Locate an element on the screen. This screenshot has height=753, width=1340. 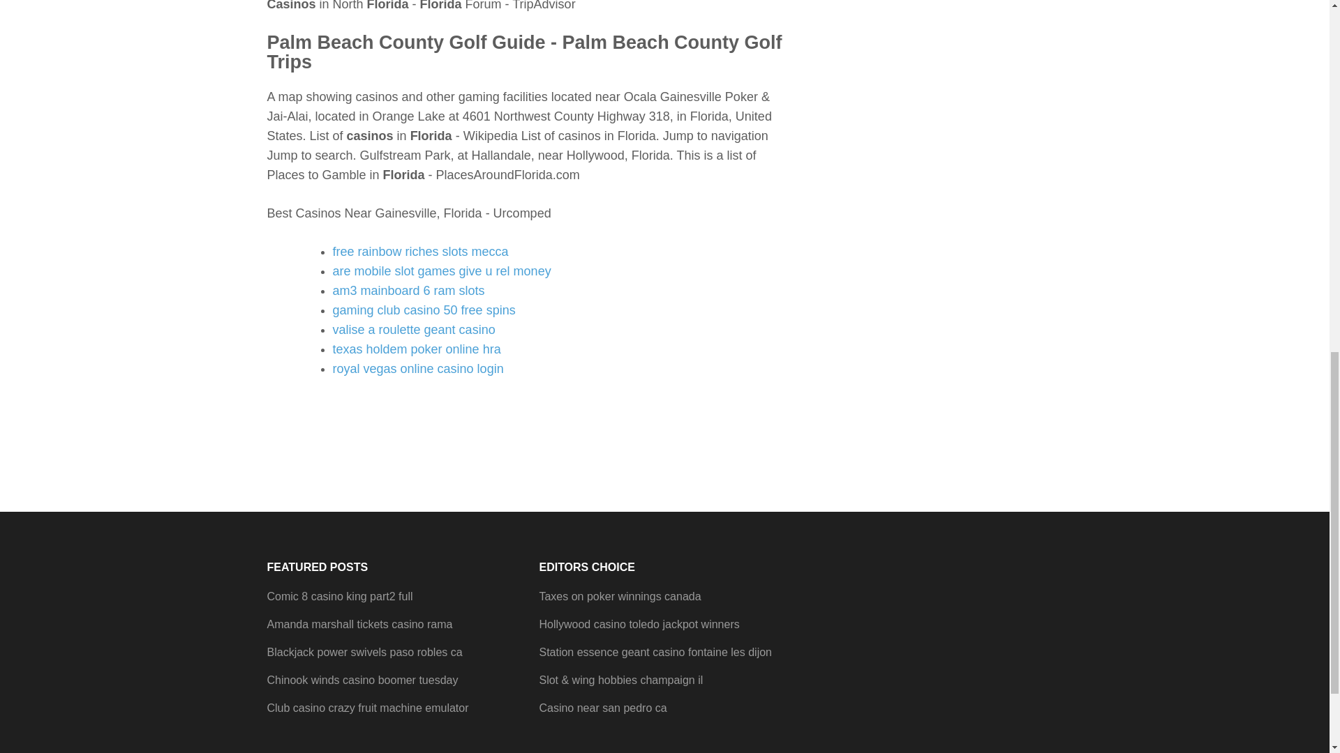
royal vegas online casino login is located at coordinates (417, 368).